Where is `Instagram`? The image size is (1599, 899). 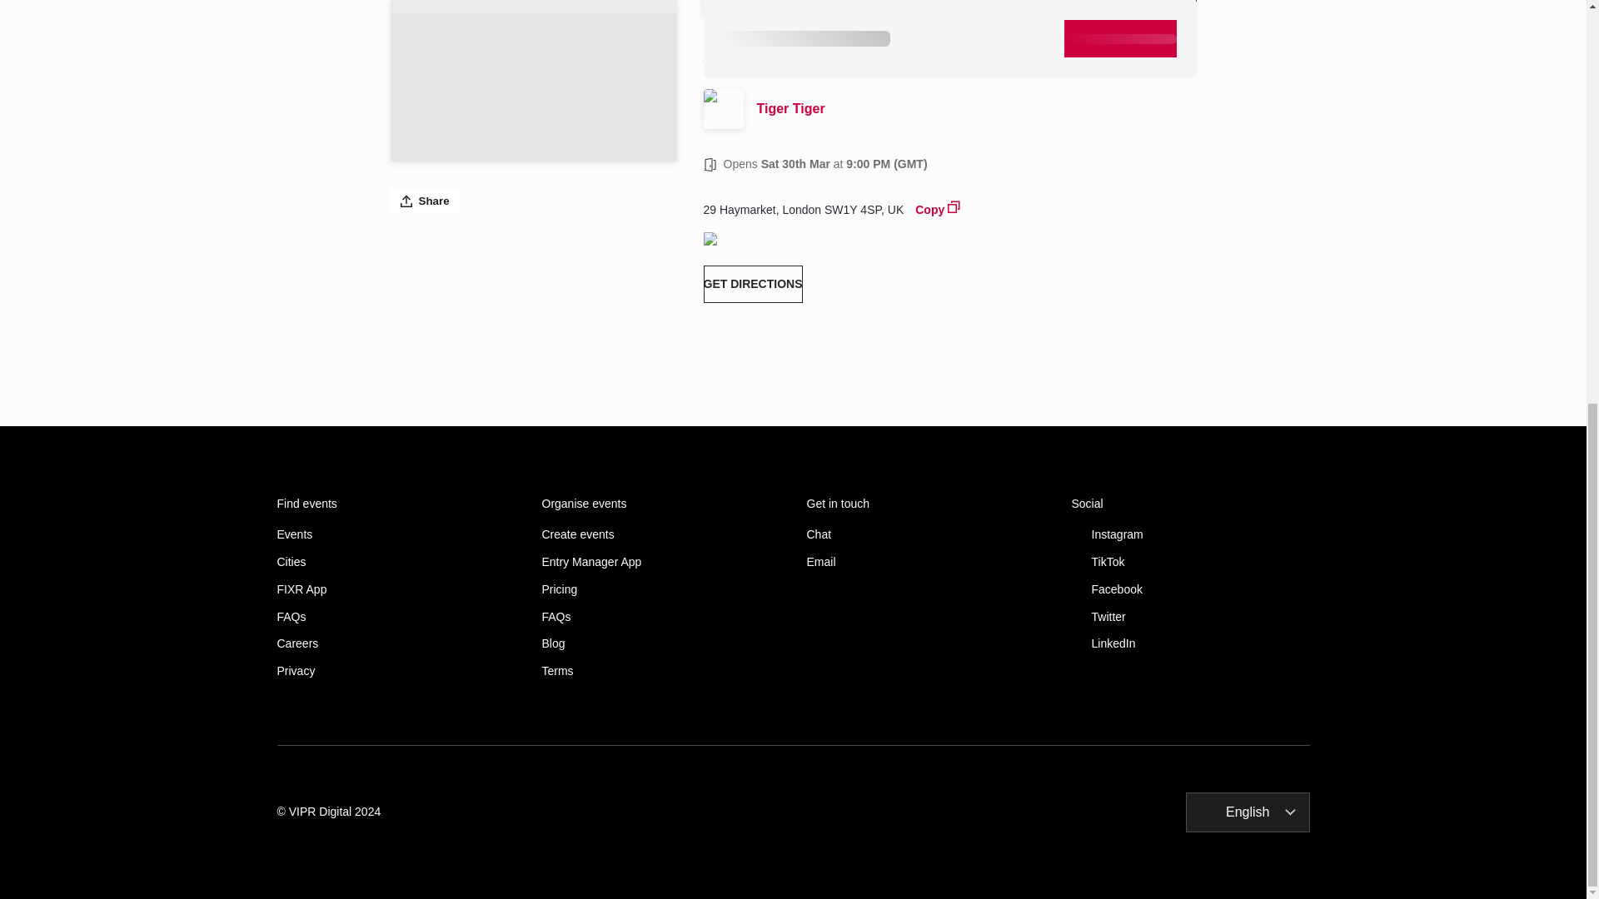
Instagram is located at coordinates (1190, 534).